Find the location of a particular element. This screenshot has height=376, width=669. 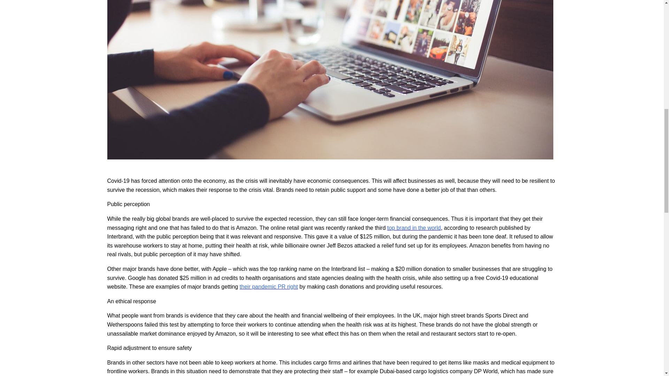

top brand in the world is located at coordinates (414, 228).